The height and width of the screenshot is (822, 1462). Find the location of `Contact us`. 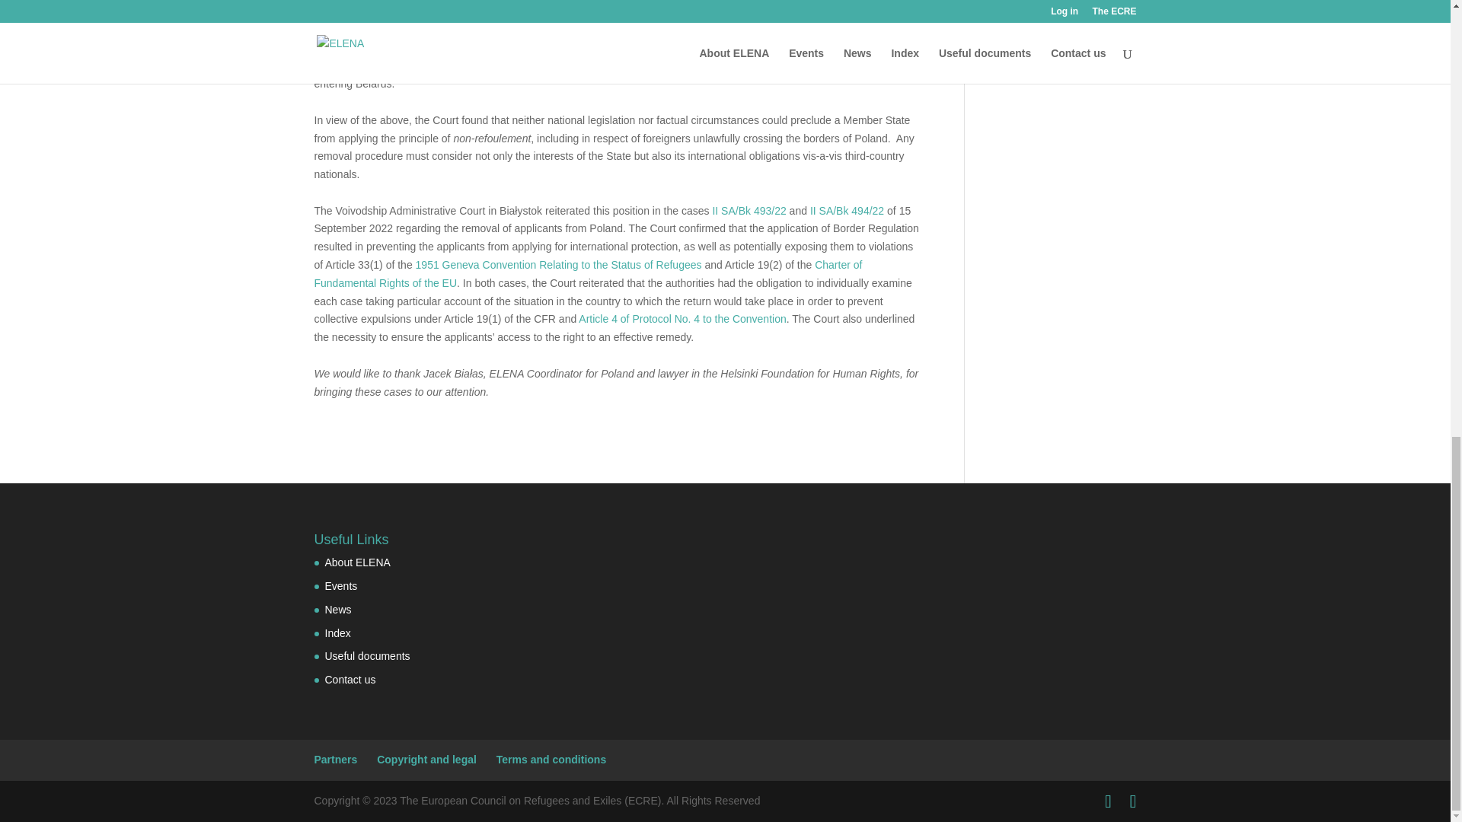

Contact us is located at coordinates (350, 679).